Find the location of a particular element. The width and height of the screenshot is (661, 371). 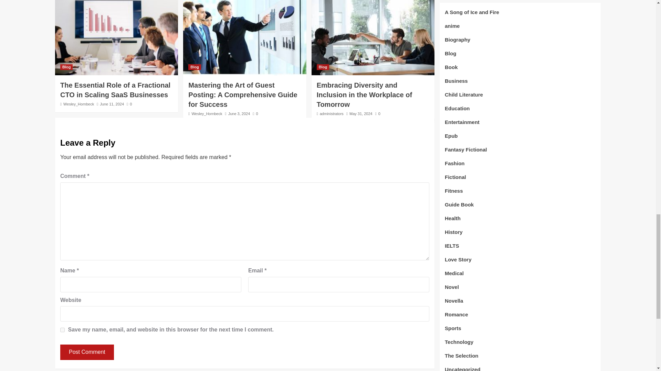

June 11, 2024 is located at coordinates (112, 104).